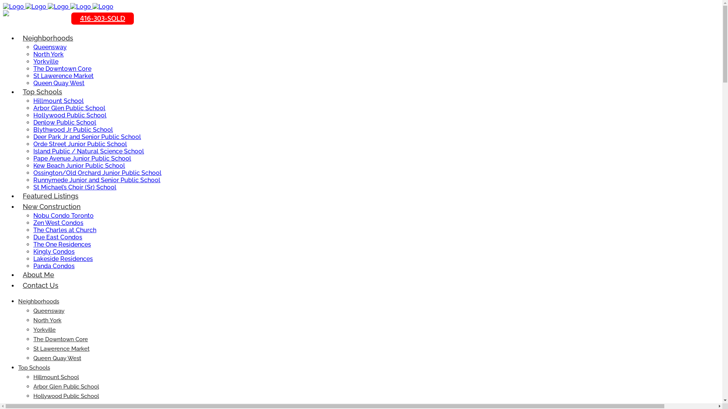  Describe the element at coordinates (50, 47) in the screenshot. I see `Queensway` at that location.